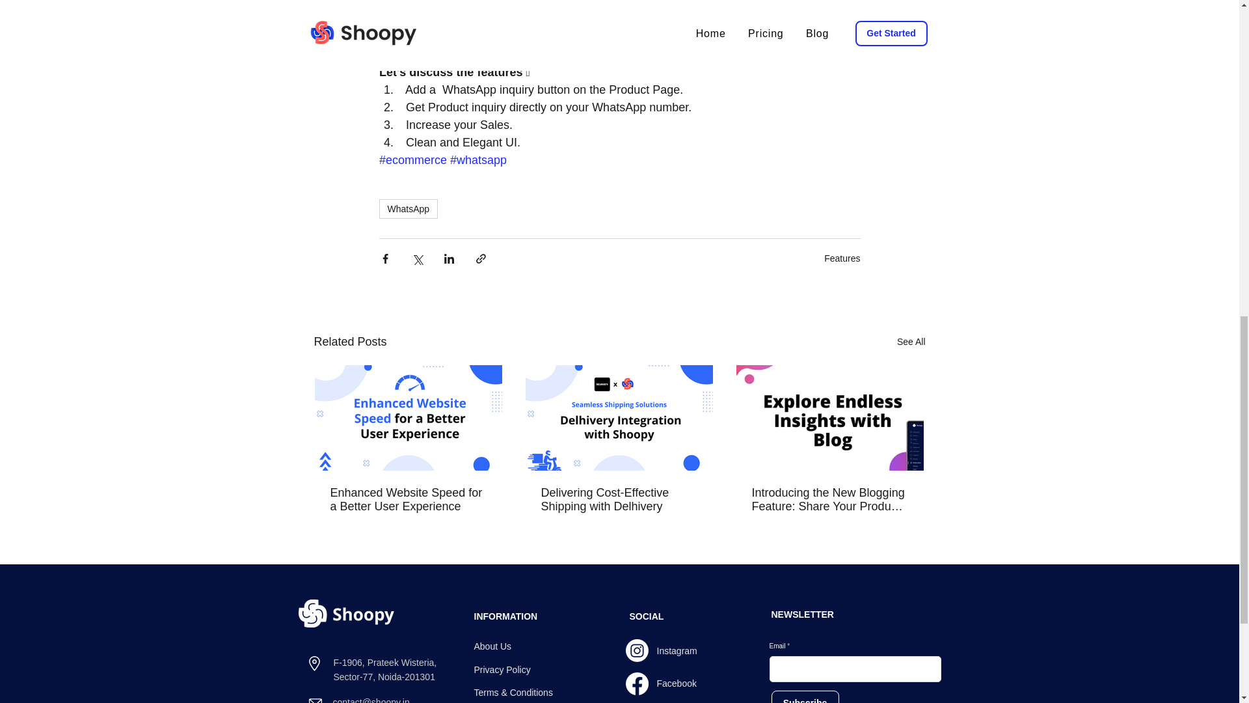  Describe the element at coordinates (345, 613) in the screenshot. I see `spylogo.png` at that location.